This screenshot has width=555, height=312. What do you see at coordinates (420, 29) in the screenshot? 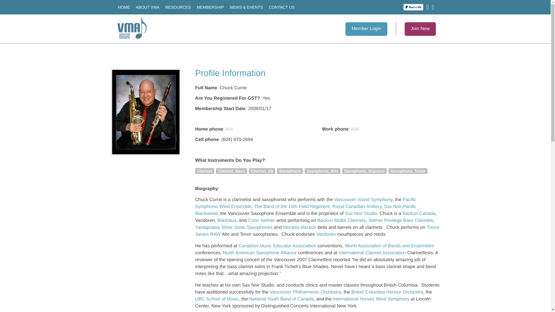
I see `Join Now` at bounding box center [420, 29].